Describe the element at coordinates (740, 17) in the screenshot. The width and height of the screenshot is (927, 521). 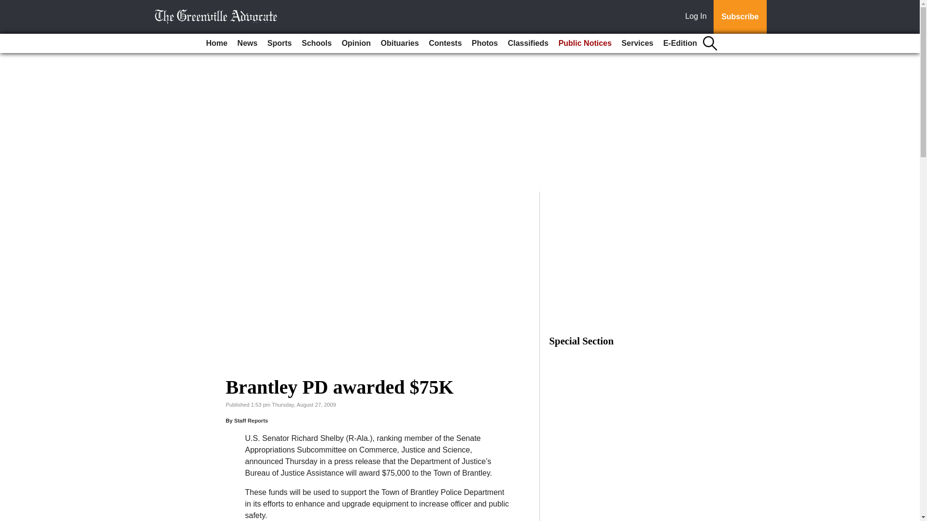
I see `Subscribe` at that location.